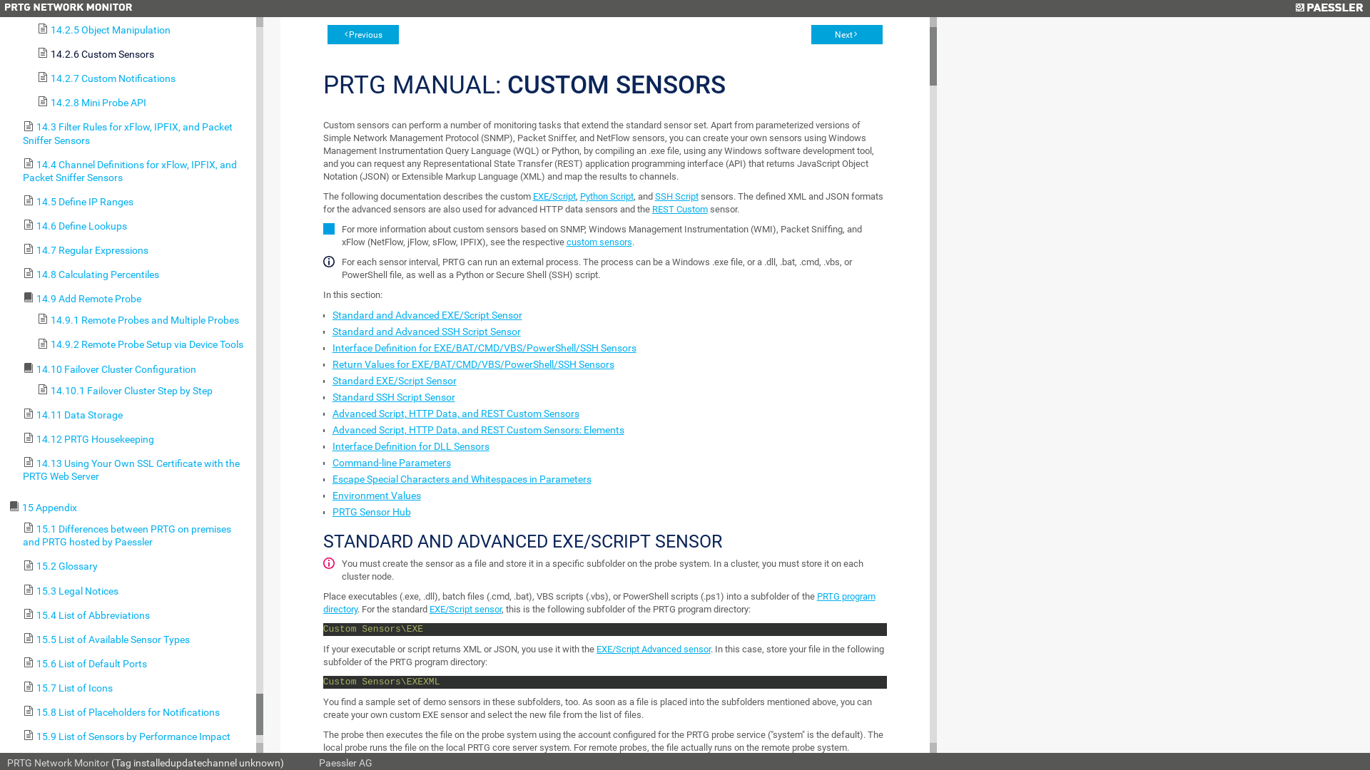 This screenshot has width=1370, height=770. I want to click on 15.4 List of Abbreviations, so click(93, 615).